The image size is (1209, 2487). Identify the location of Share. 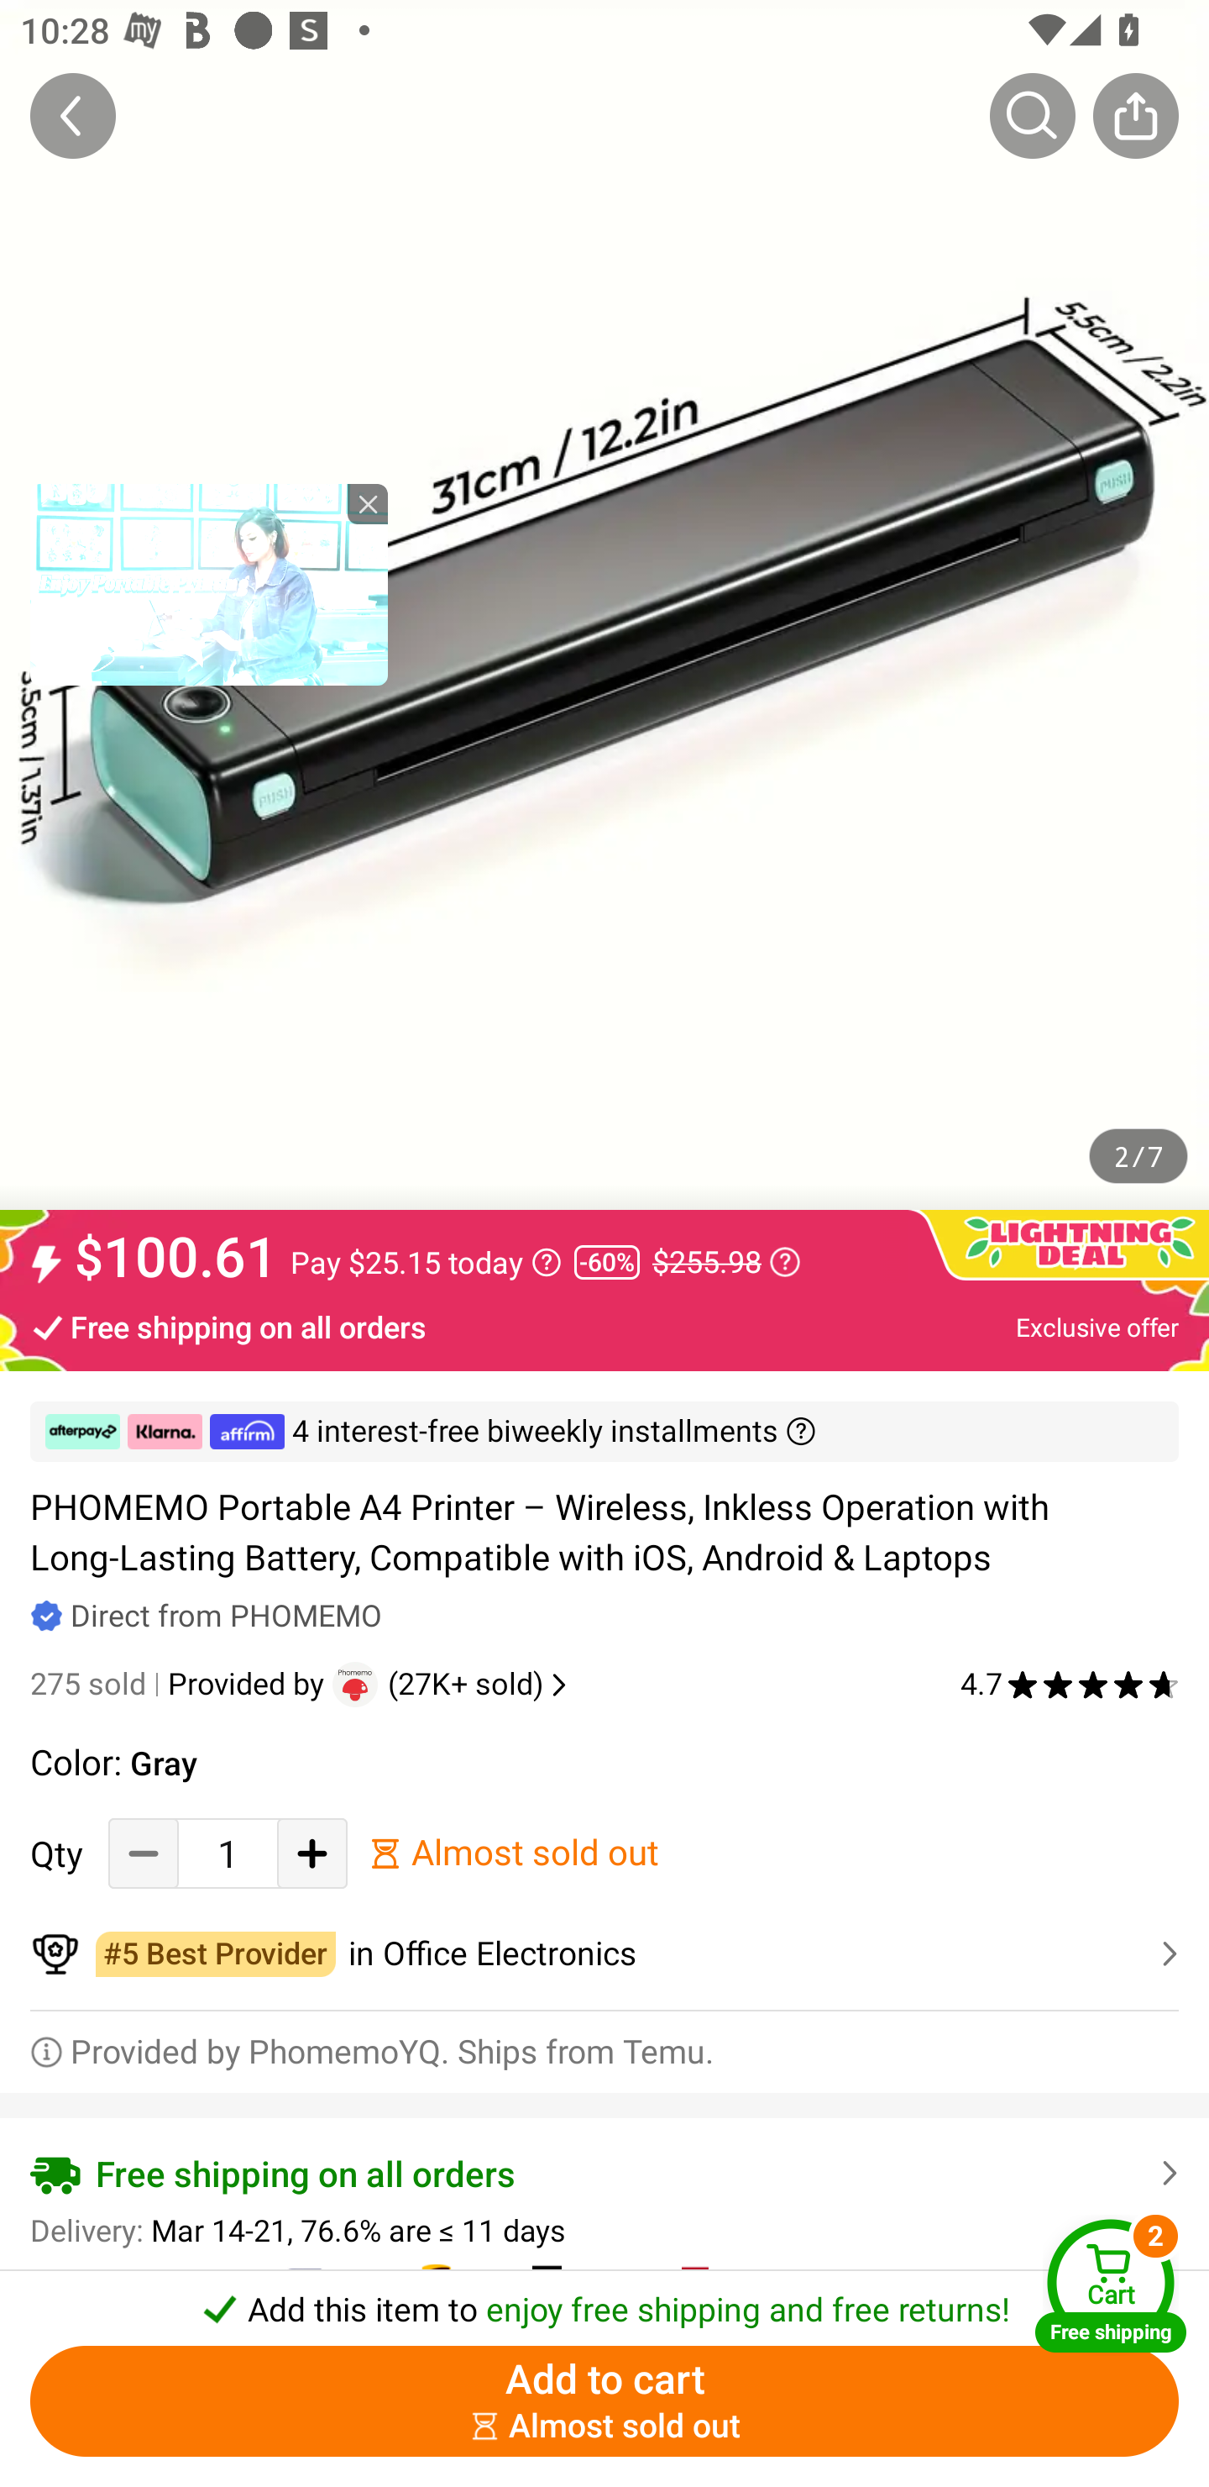
(1135, 115).